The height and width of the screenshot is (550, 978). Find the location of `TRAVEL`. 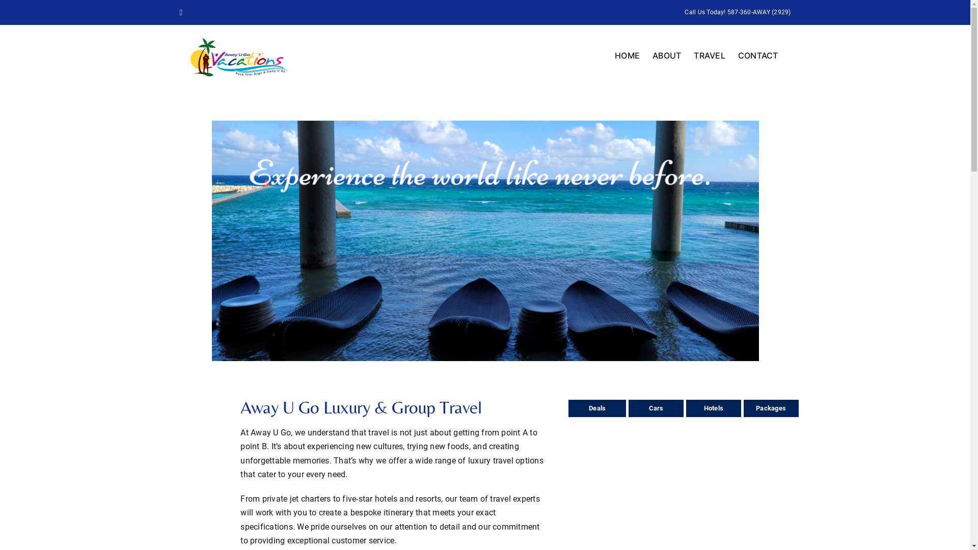

TRAVEL is located at coordinates (709, 56).